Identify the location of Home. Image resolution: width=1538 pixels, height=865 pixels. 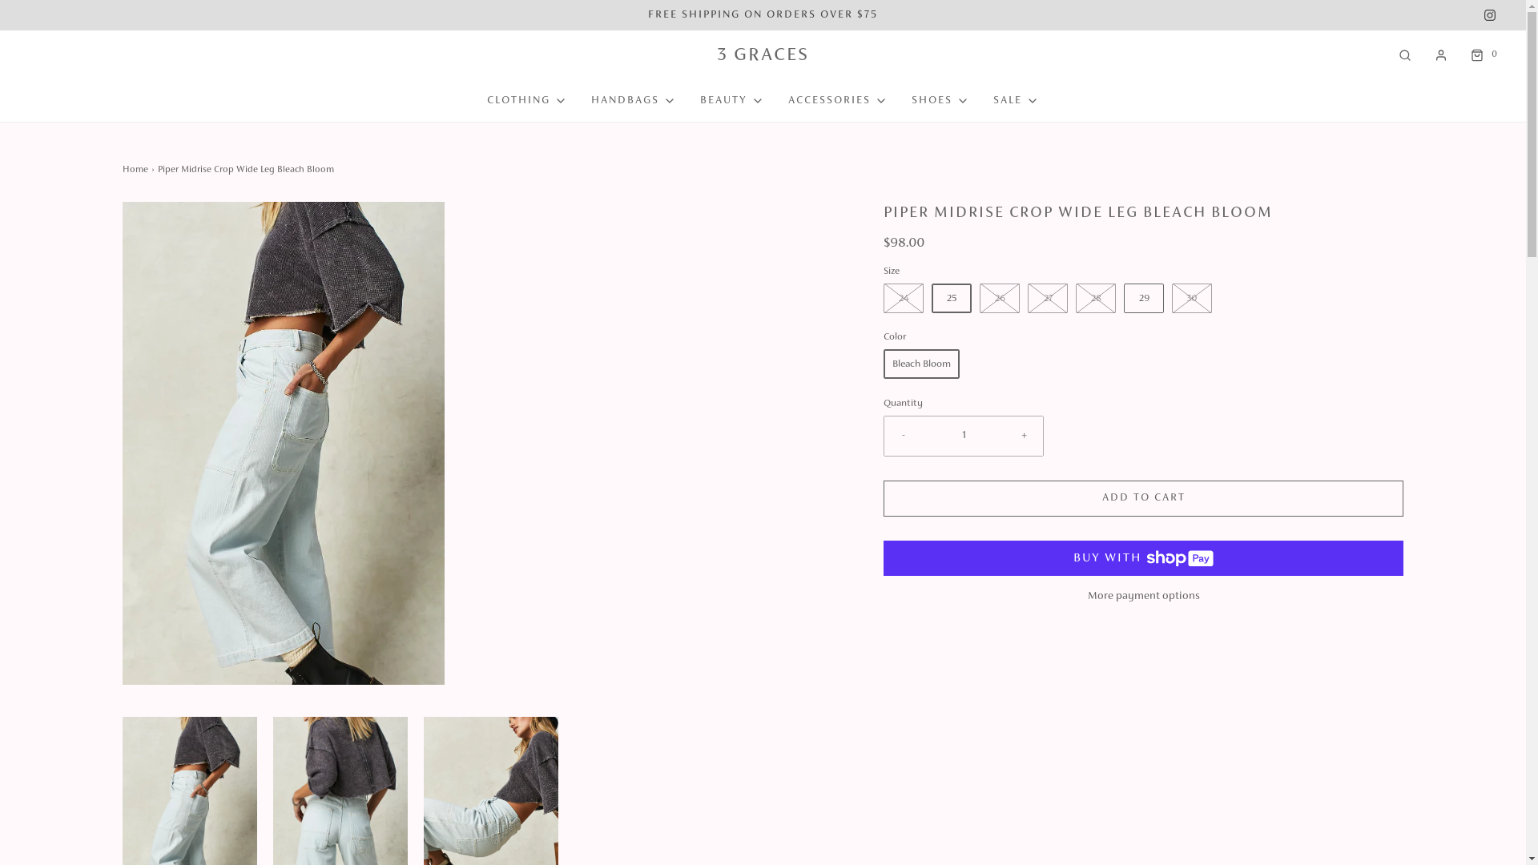
(136, 170).